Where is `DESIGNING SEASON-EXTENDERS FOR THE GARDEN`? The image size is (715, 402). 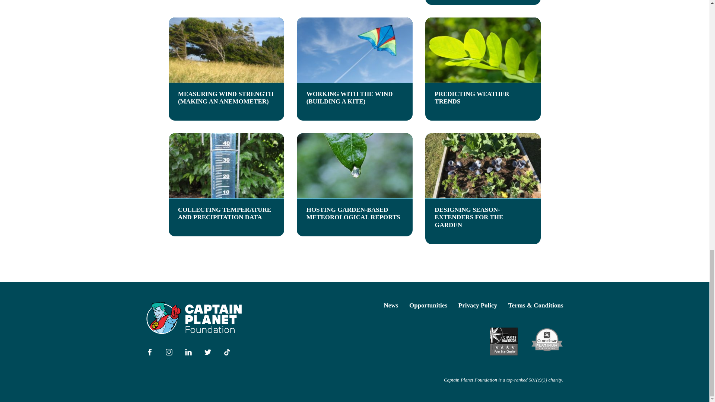 DESIGNING SEASON-EXTENDERS FOR THE GARDEN is located at coordinates (483, 188).